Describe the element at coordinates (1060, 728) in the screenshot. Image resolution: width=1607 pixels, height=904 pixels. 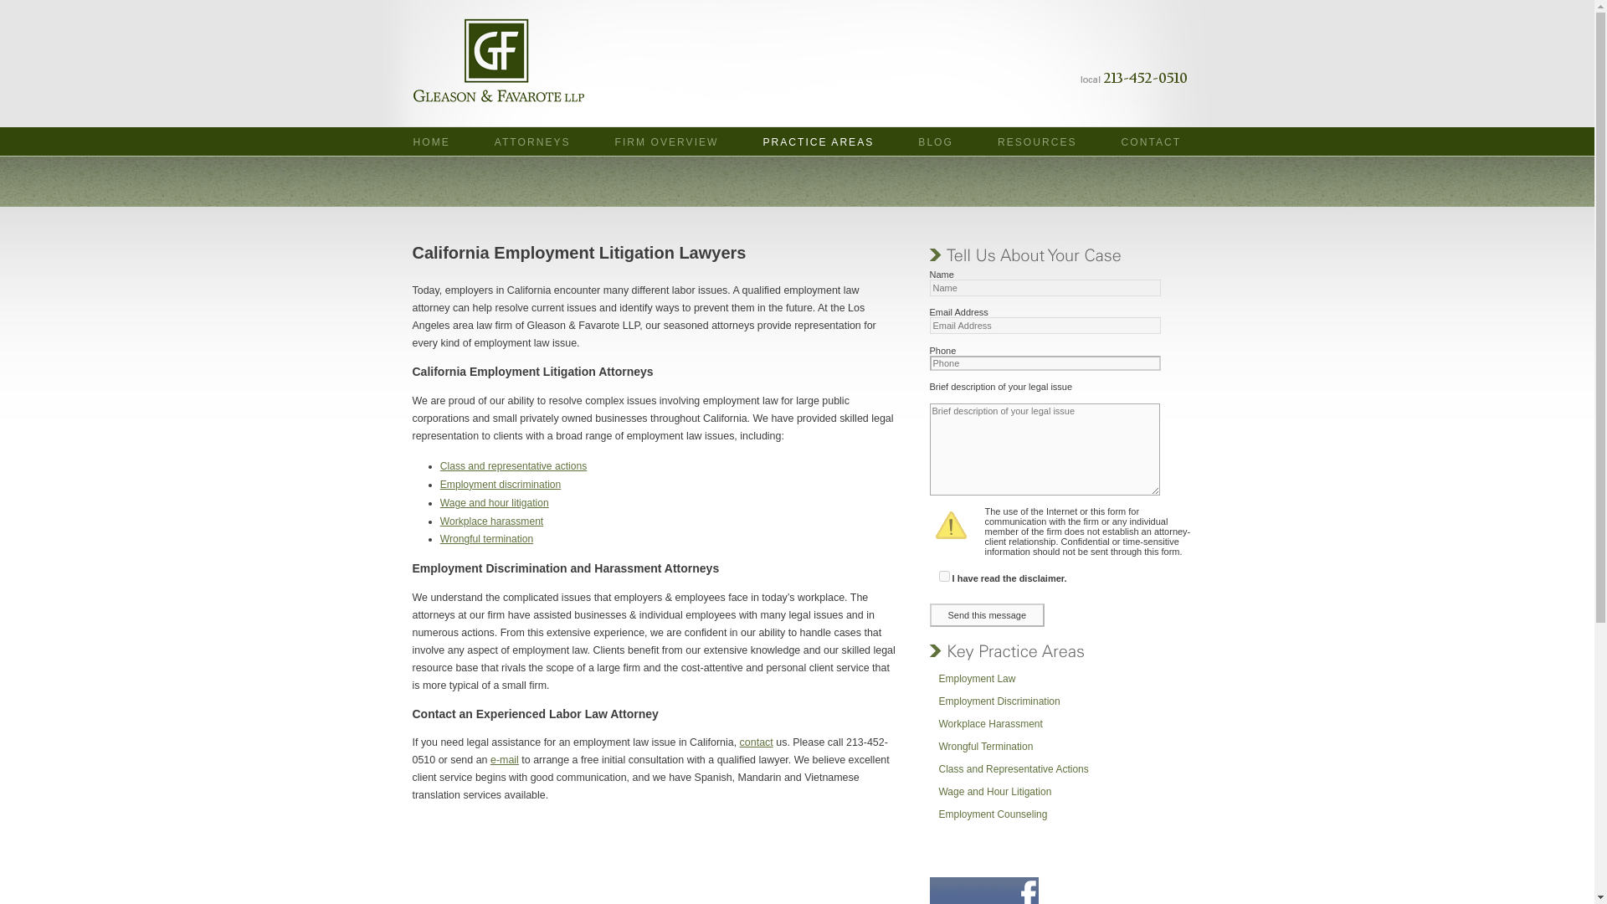
I see `Workplace Harassment` at that location.